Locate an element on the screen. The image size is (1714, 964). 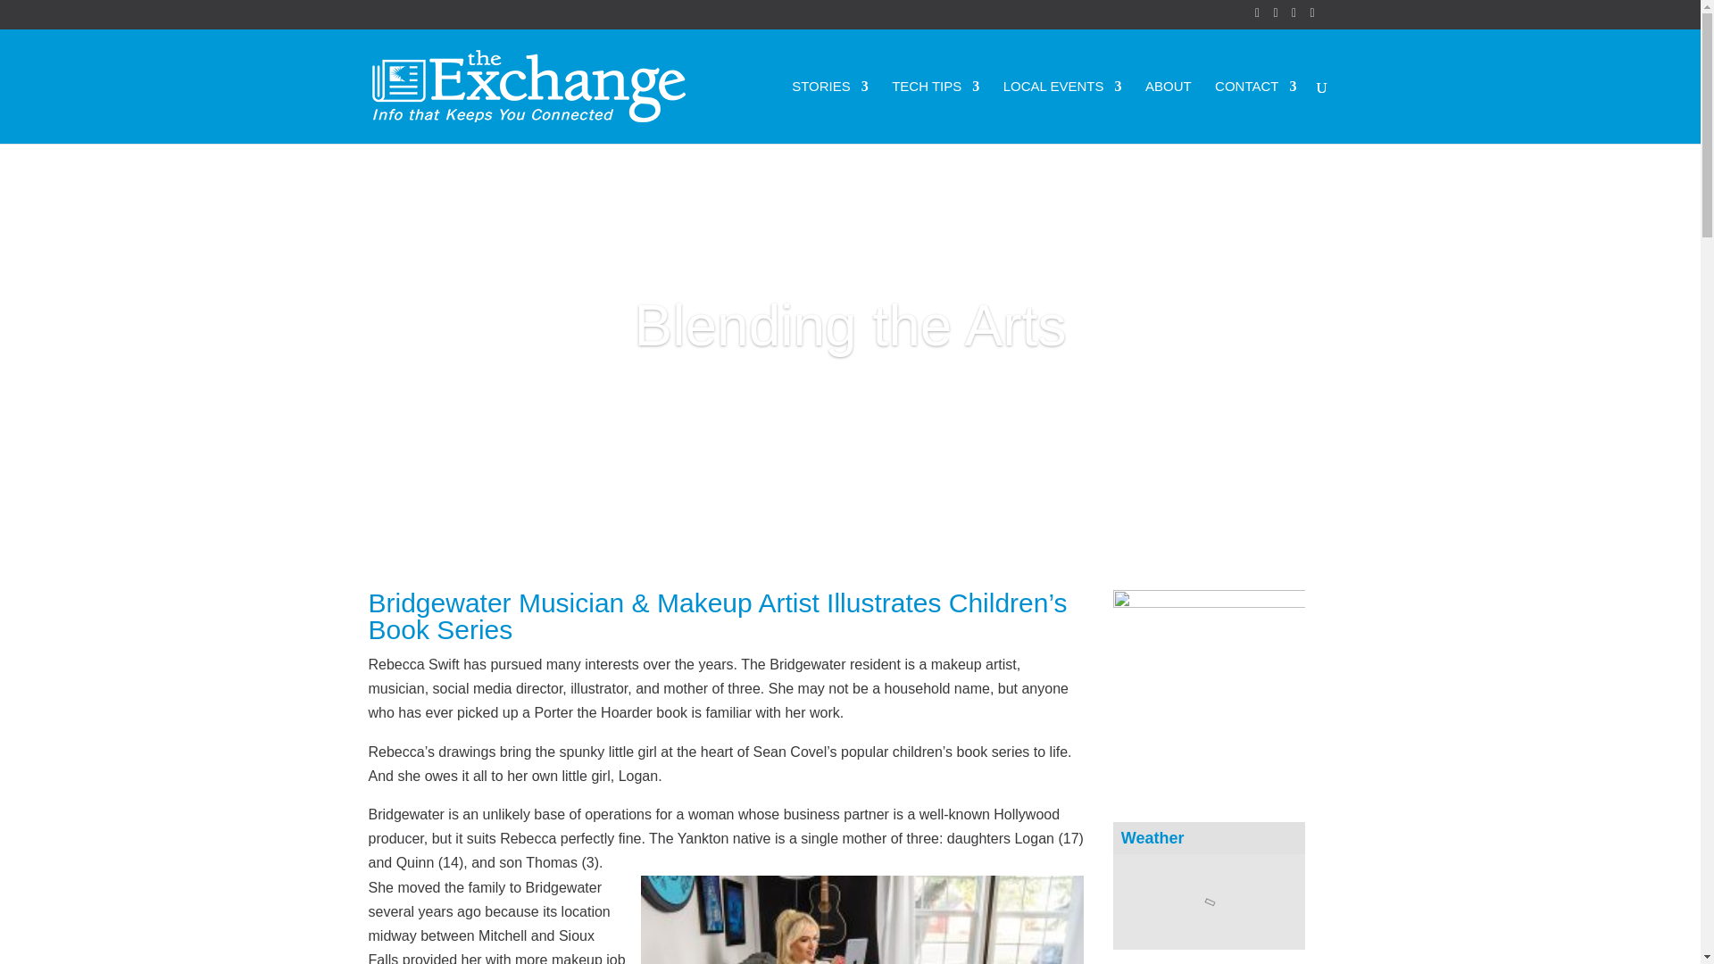
LOCAL EVENTS is located at coordinates (1062, 111).